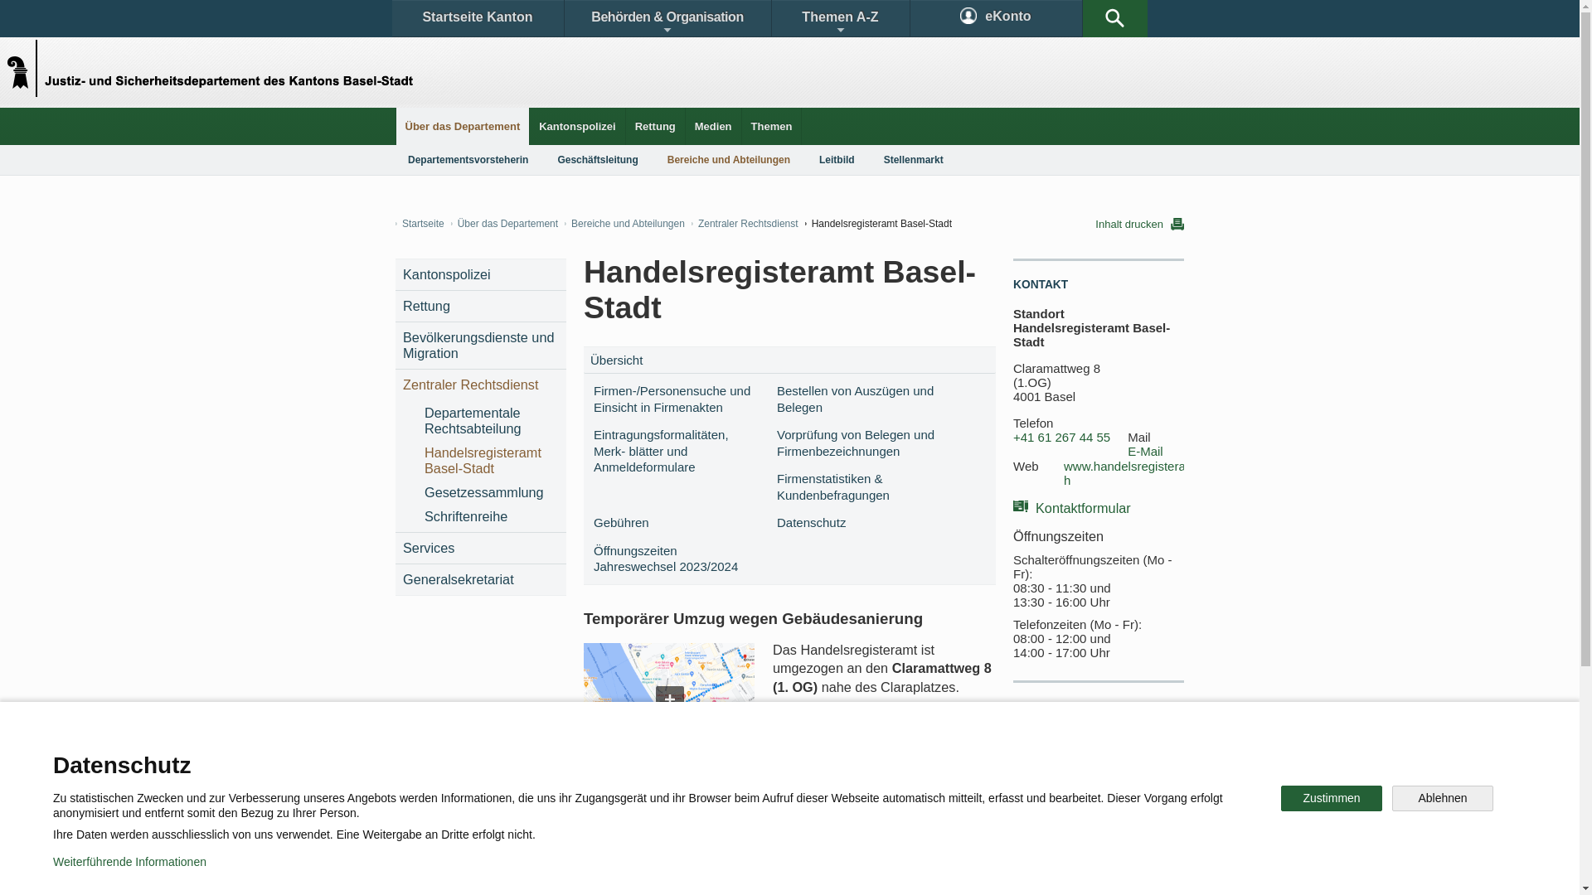 This screenshot has width=1592, height=895. I want to click on Kantonspolizei, so click(481, 275).